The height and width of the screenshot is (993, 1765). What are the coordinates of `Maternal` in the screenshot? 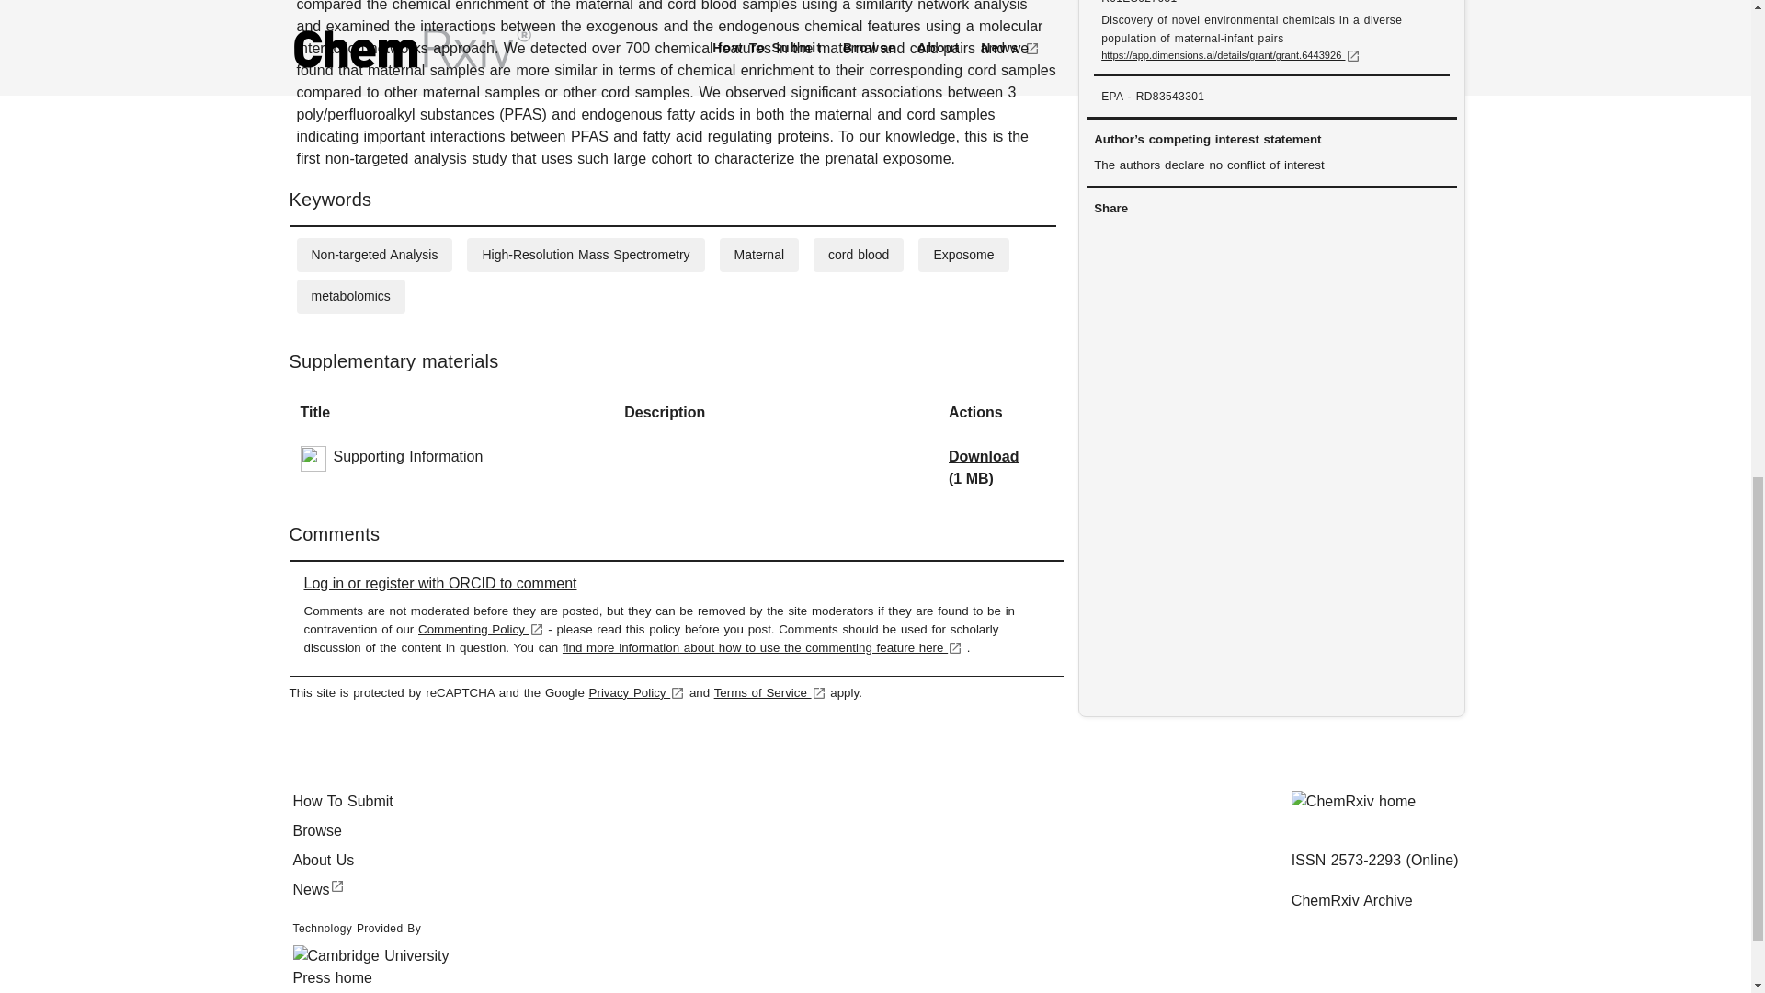 It's located at (758, 254).